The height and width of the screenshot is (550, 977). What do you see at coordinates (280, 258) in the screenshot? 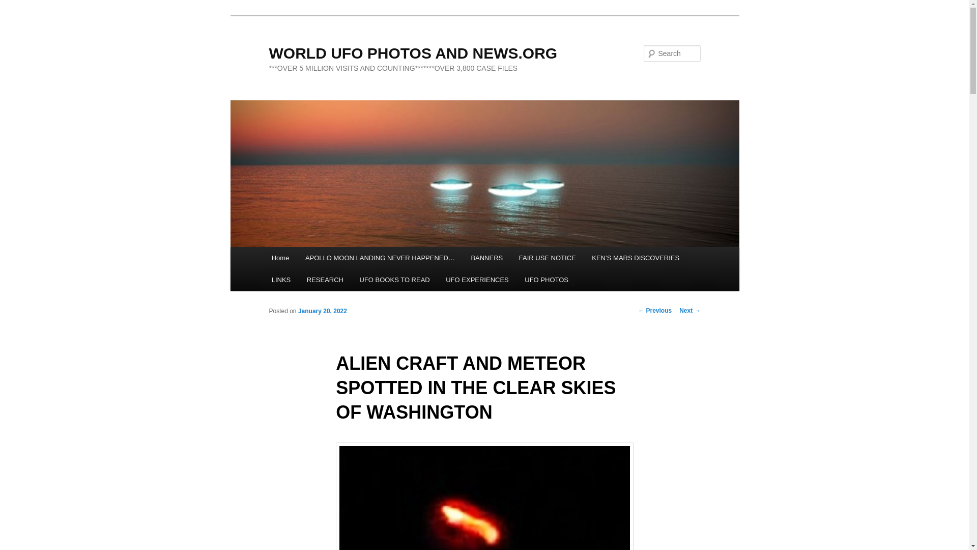
I see `Home` at bounding box center [280, 258].